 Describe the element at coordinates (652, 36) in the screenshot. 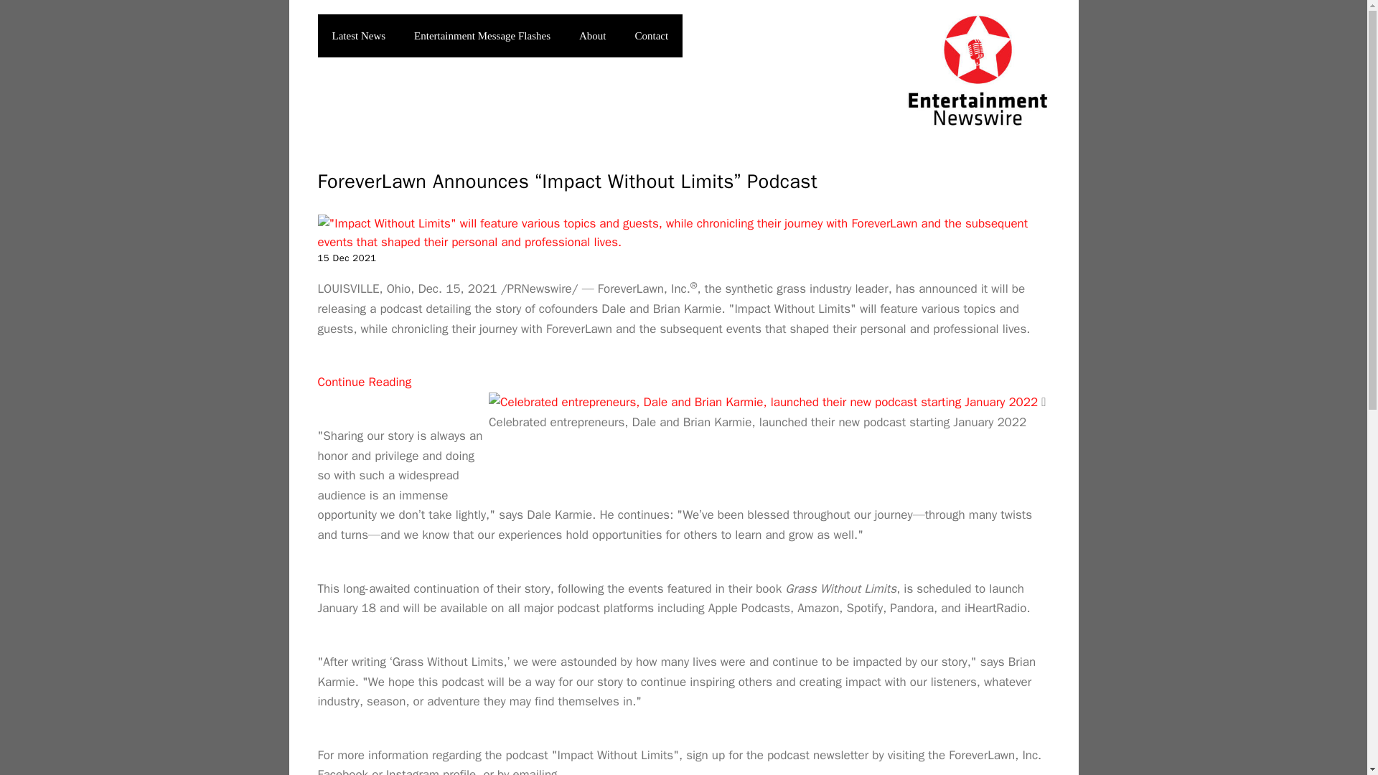

I see `Contact` at that location.